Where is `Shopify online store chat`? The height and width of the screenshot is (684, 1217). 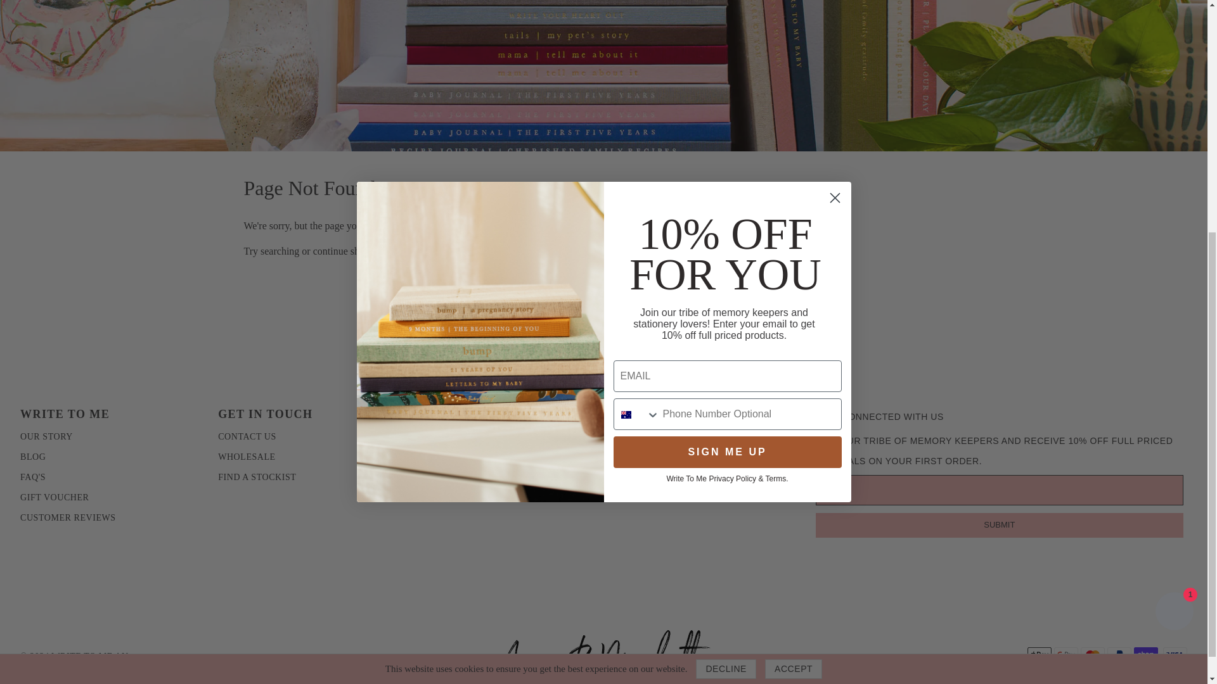 Shopify online store chat is located at coordinates (1174, 253).